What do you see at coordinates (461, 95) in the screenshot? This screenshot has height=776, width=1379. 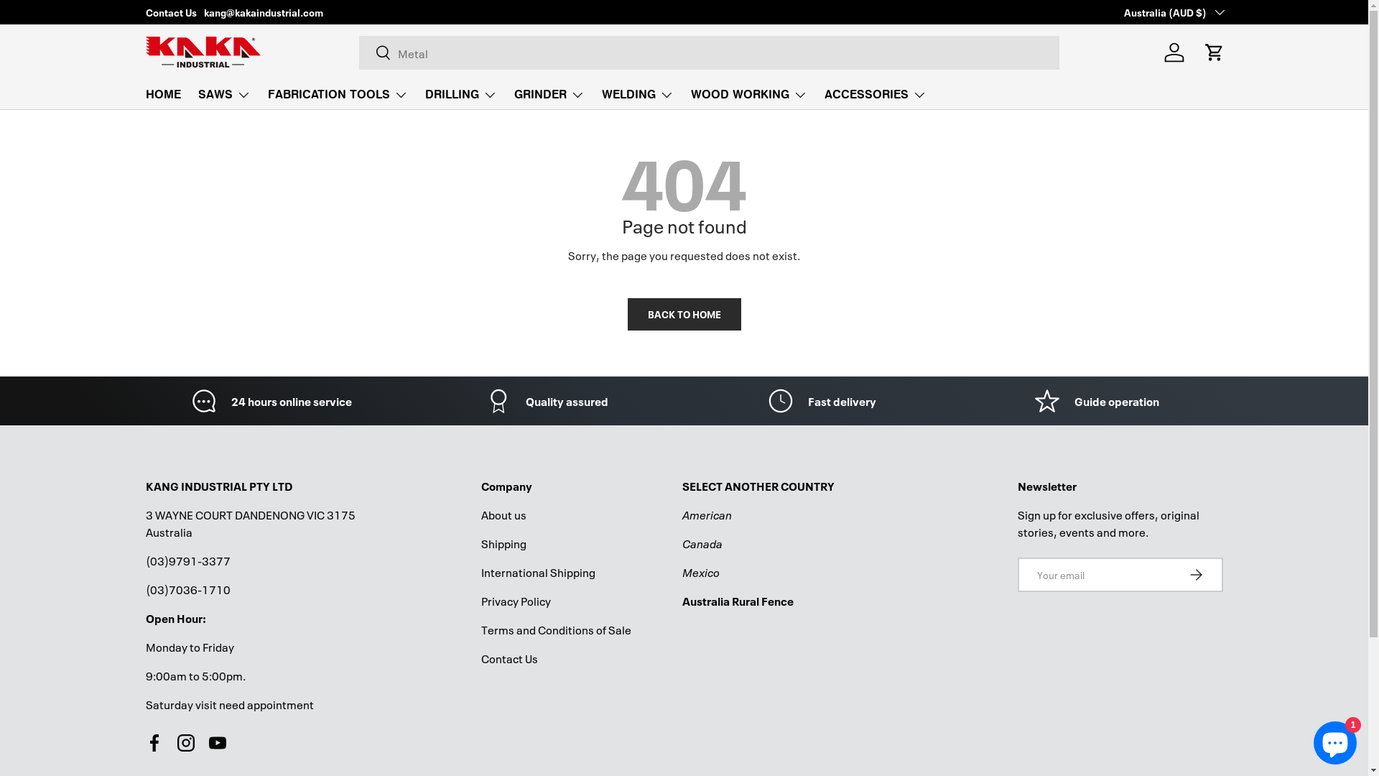 I see `DRILLING` at bounding box center [461, 95].